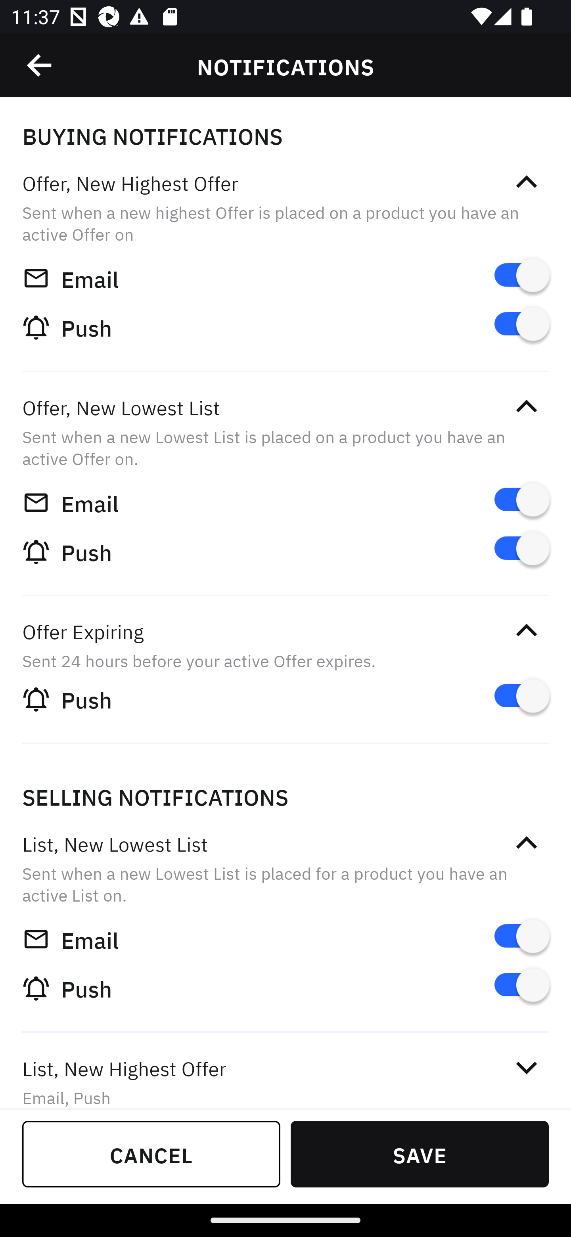  What do you see at coordinates (285, 1072) in the screenshot?
I see `List, New Highest Offer  Email, Push` at bounding box center [285, 1072].